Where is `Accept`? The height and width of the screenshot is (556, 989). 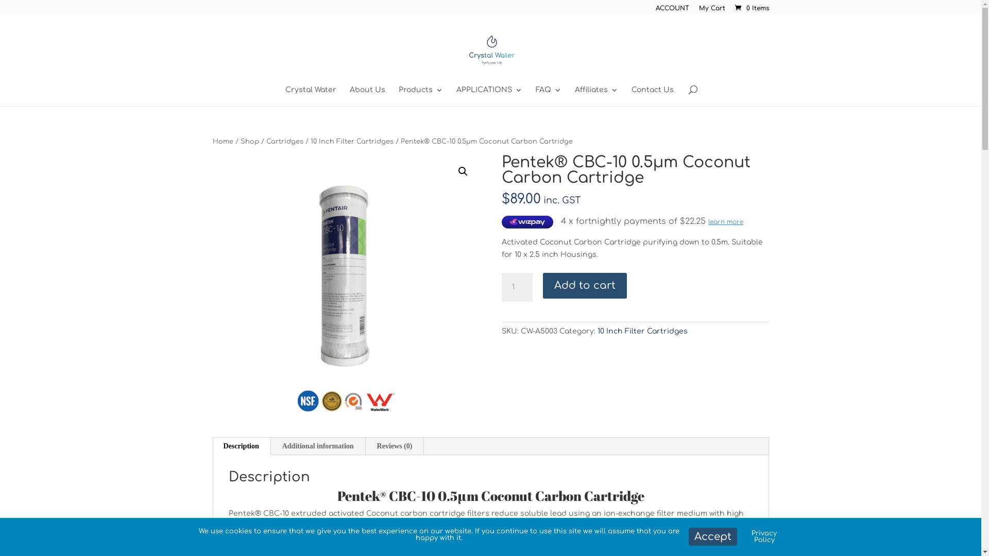
Accept is located at coordinates (713, 536).